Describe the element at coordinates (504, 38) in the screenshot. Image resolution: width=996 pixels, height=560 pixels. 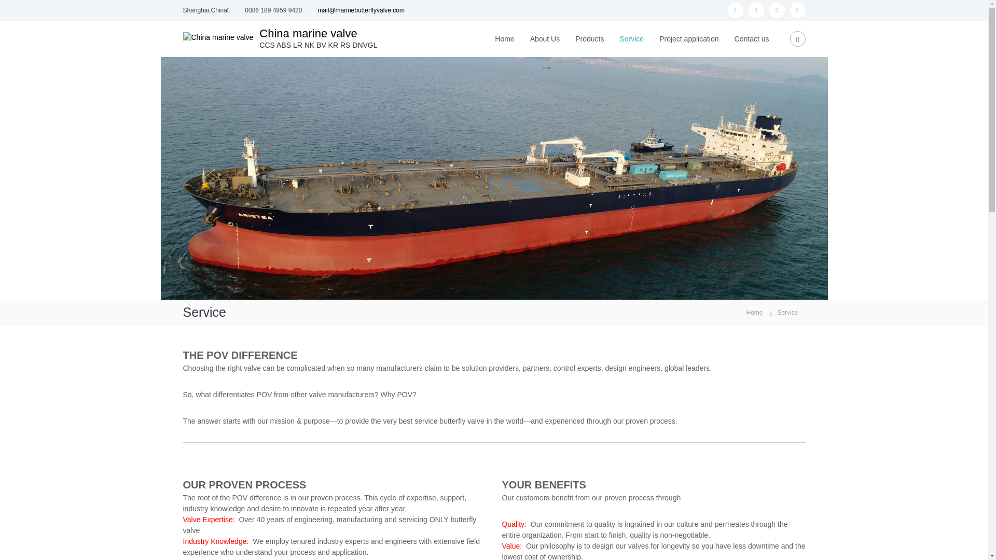
I see `Home` at that location.